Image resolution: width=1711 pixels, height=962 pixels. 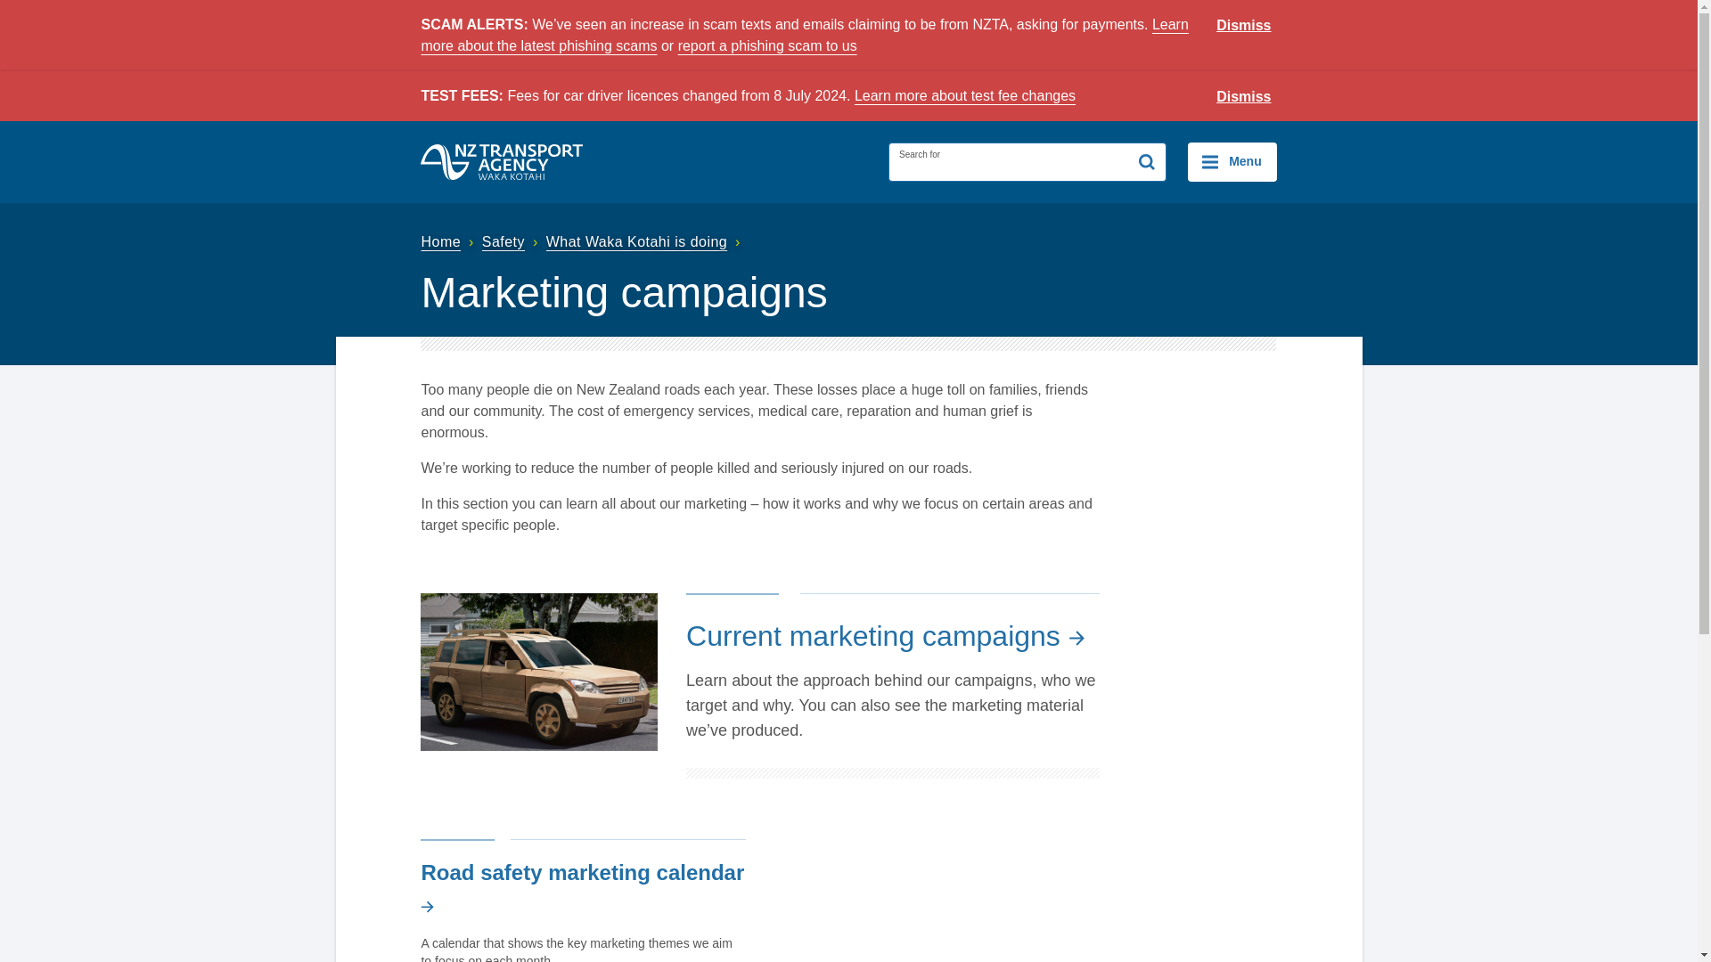 I want to click on NZ Transport Agency Waka Kotahi, so click(x=502, y=162).